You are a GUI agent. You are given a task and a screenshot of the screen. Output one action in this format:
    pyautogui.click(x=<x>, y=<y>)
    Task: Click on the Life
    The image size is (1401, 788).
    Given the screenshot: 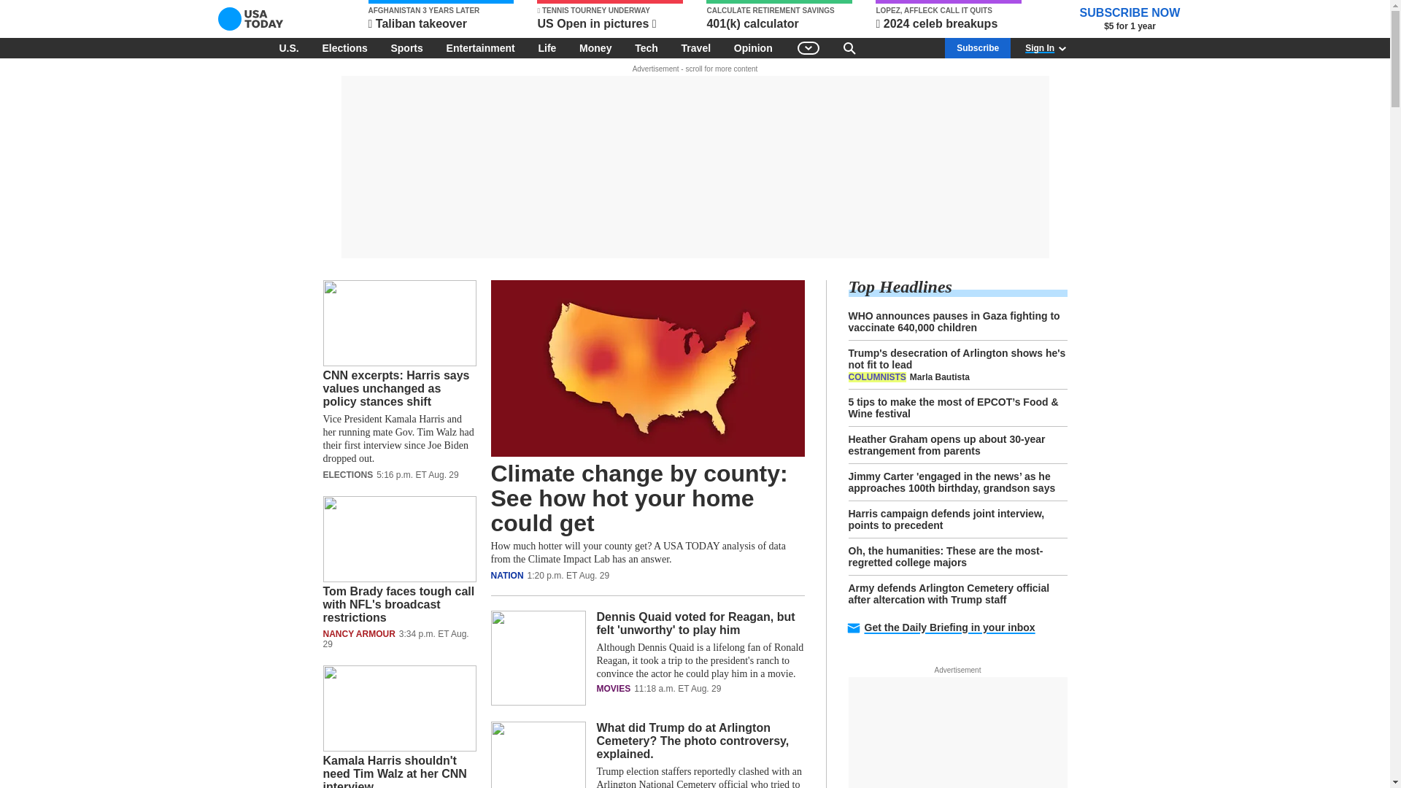 What is the action you would take?
    pyautogui.click(x=547, y=47)
    